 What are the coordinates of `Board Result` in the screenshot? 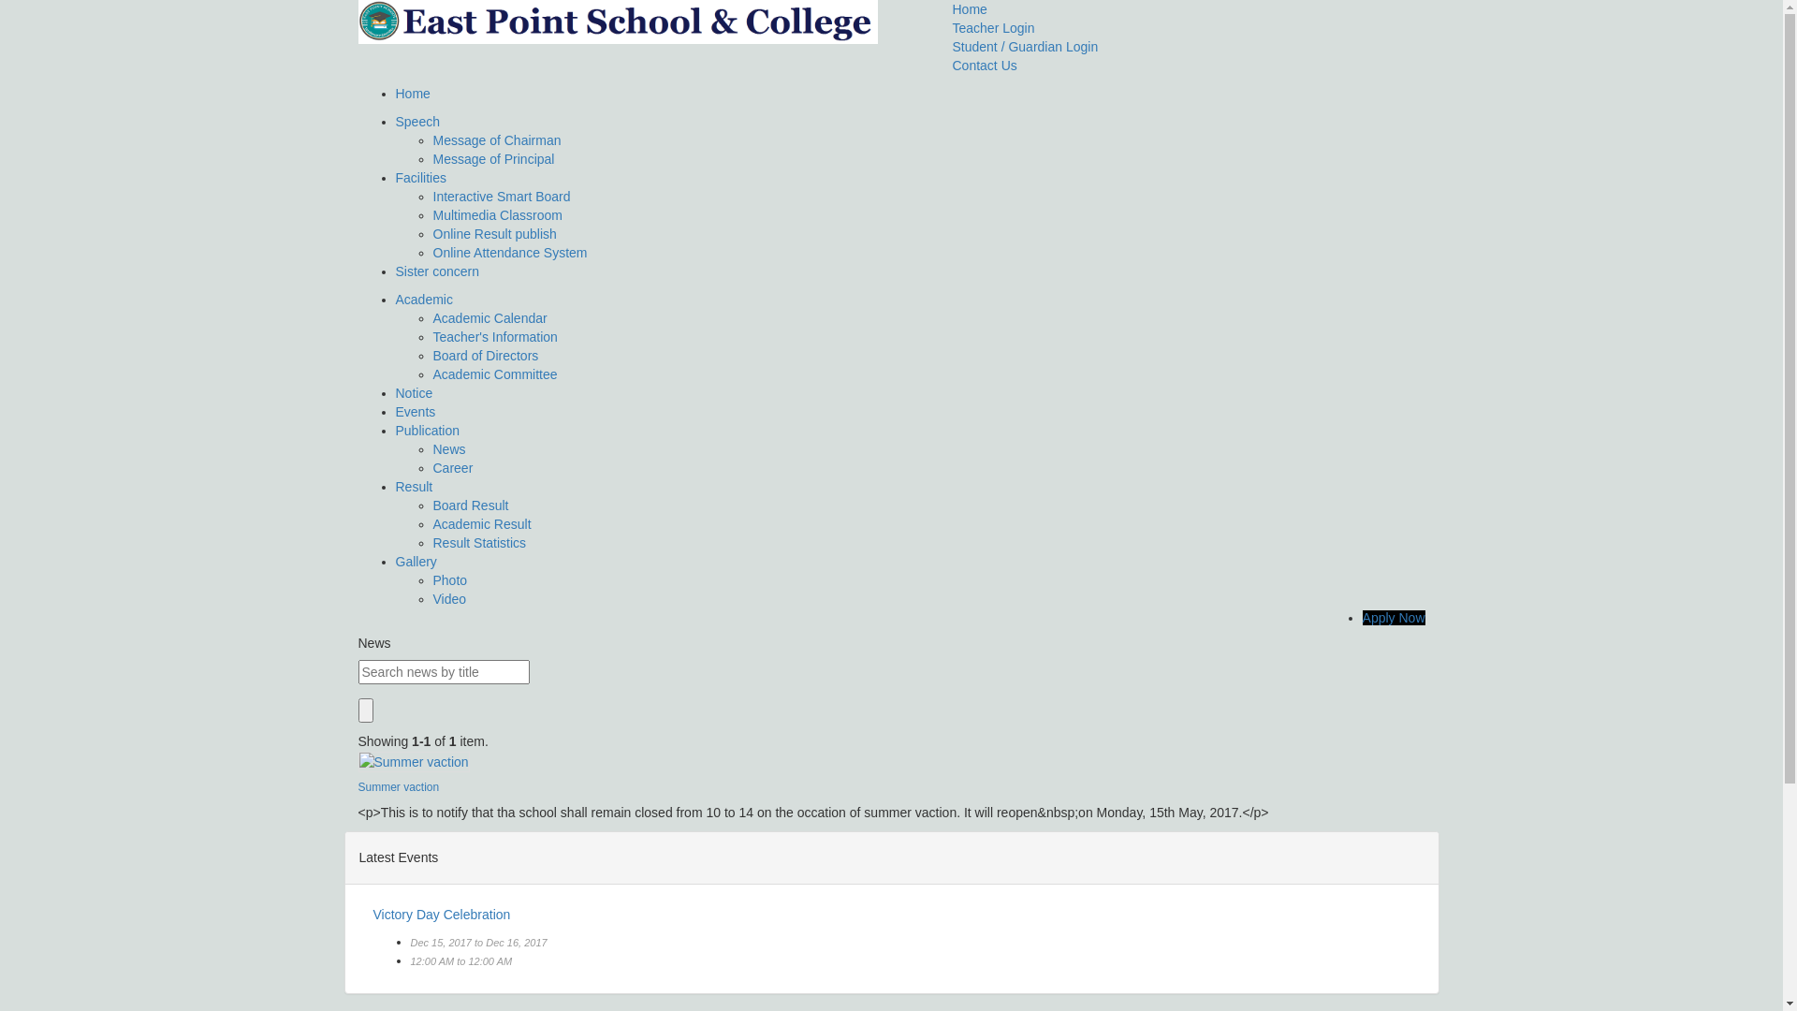 It's located at (470, 505).